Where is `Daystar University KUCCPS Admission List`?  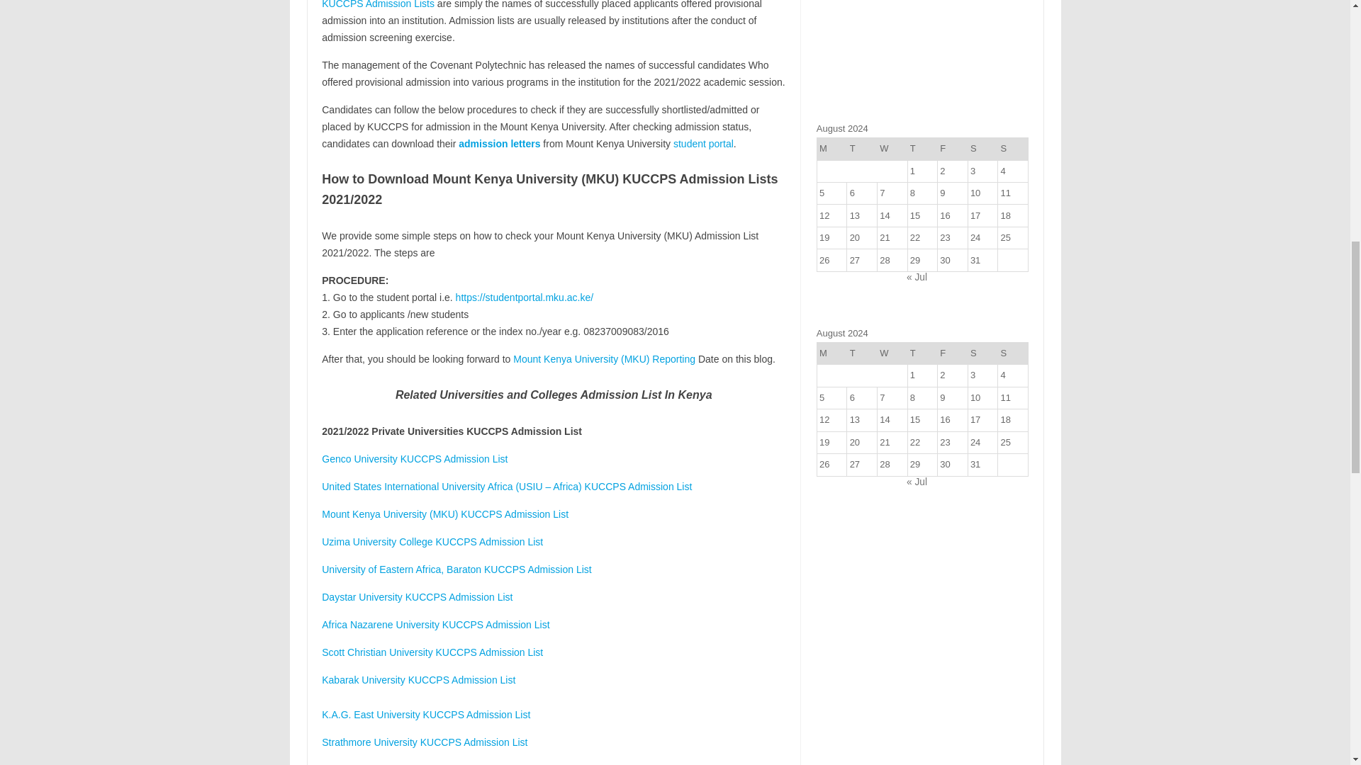 Daystar University KUCCPS Admission List is located at coordinates (417, 596).